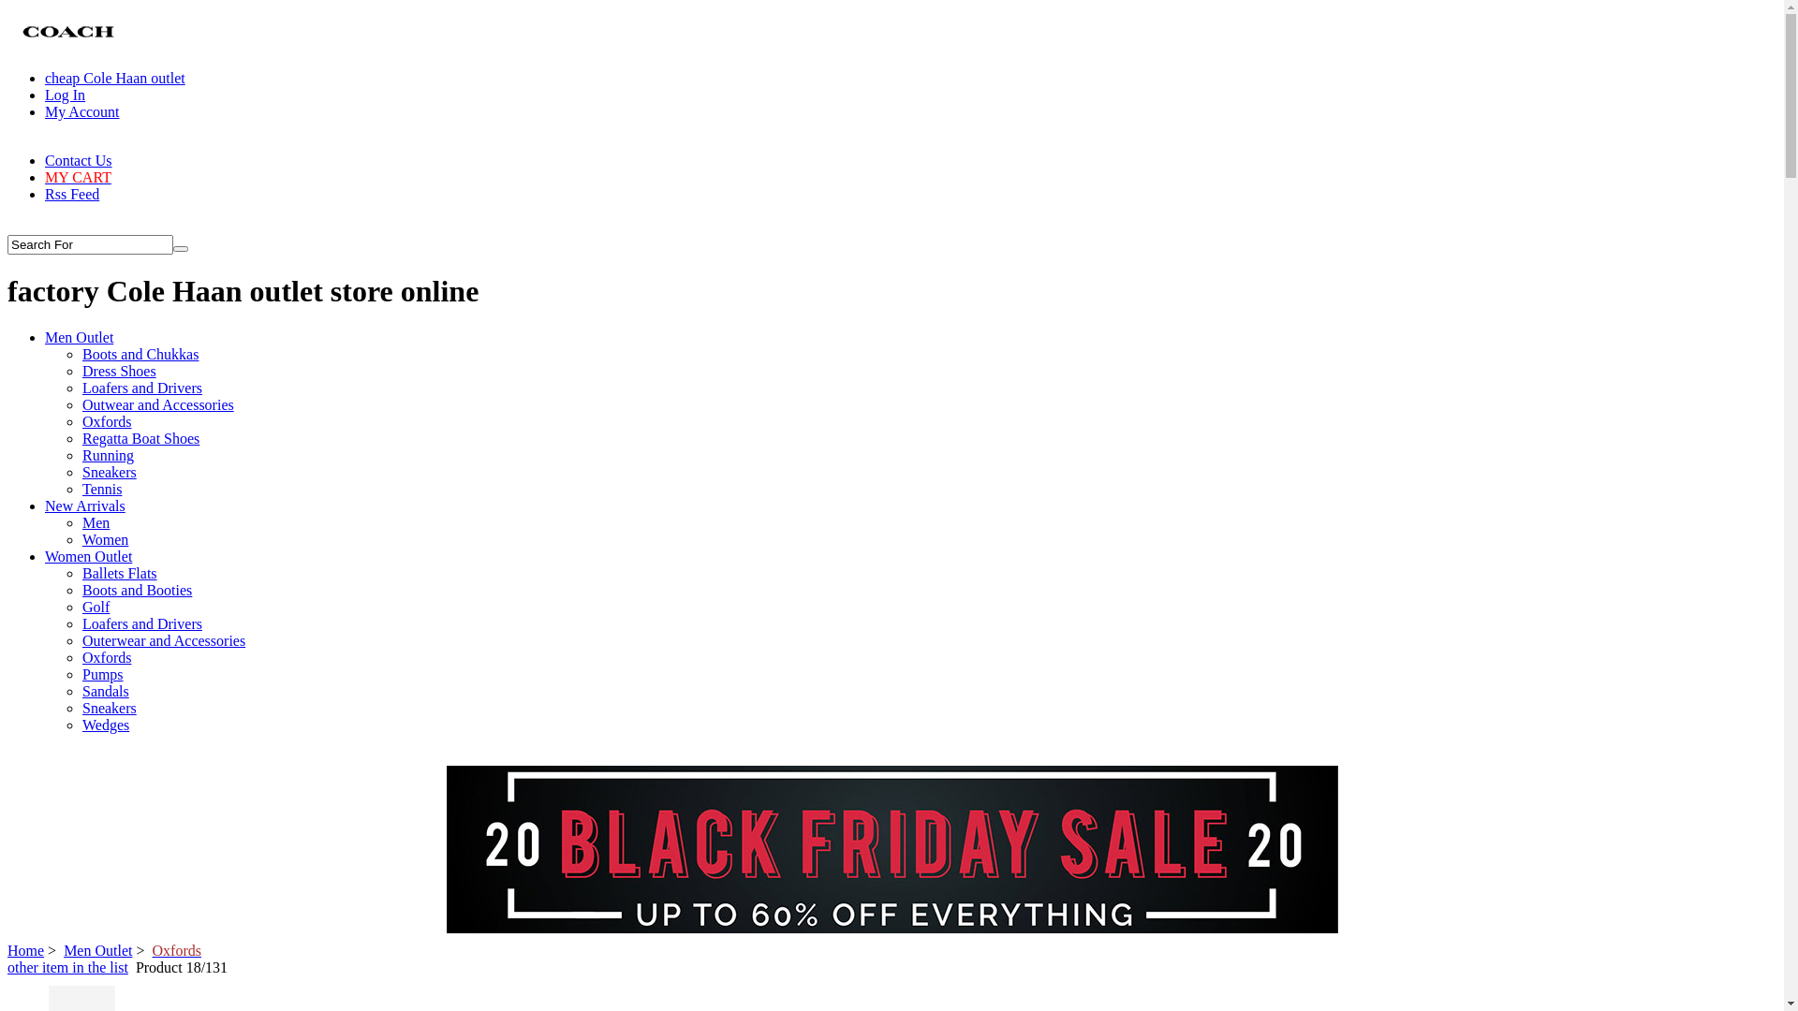 Image resolution: width=1798 pixels, height=1011 pixels. What do you see at coordinates (164, 640) in the screenshot?
I see `Outerwear and Accessories` at bounding box center [164, 640].